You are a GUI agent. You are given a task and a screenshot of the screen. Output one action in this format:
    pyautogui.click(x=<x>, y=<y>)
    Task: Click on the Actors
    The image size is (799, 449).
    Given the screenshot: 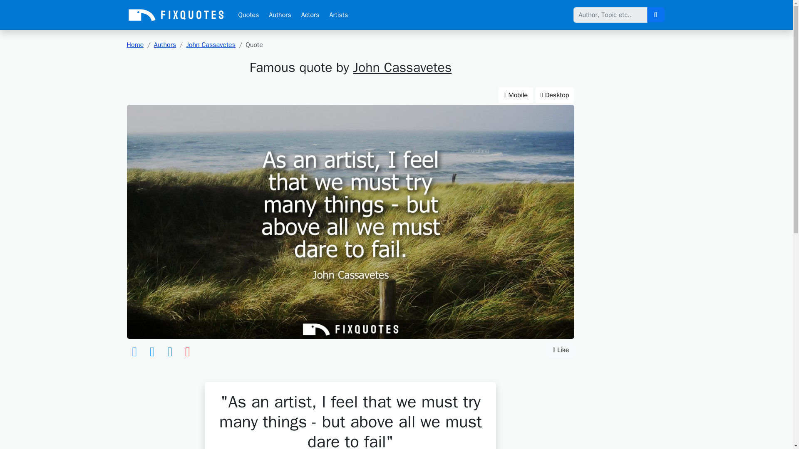 What is the action you would take?
    pyautogui.click(x=310, y=15)
    